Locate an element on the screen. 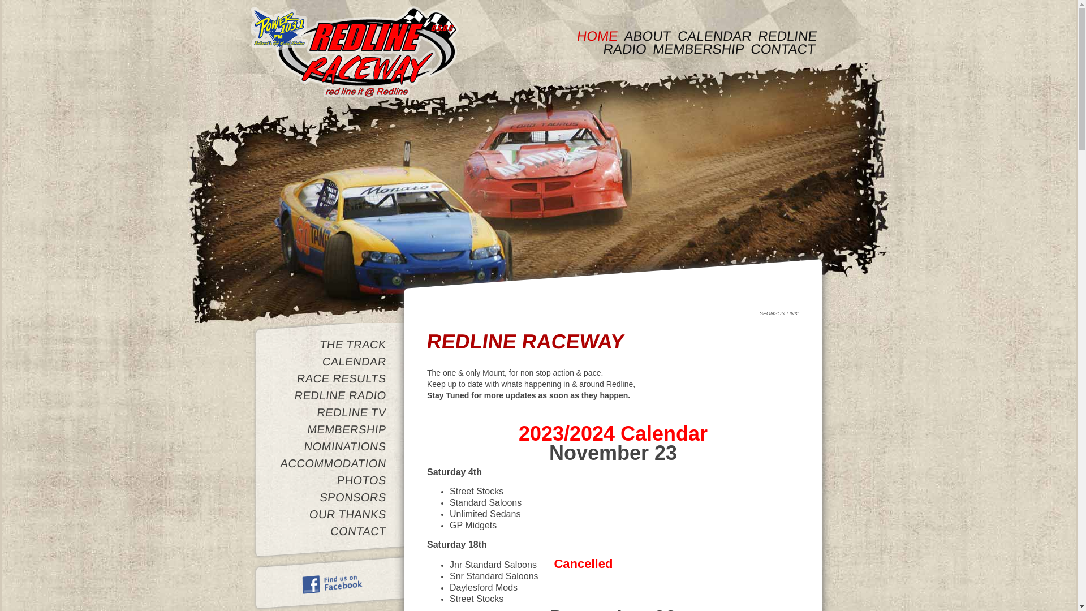 The image size is (1086, 611). REDLINE RADIO is located at coordinates (332, 395).